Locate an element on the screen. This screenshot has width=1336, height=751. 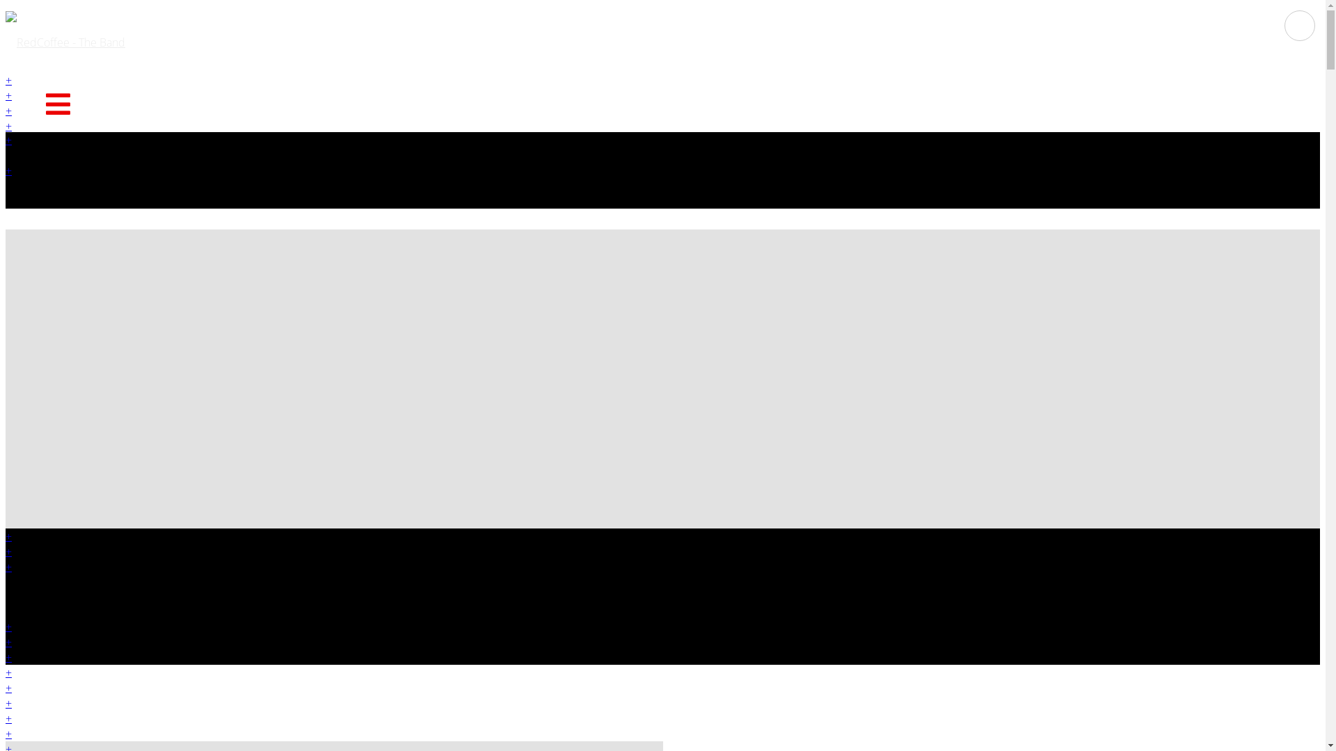
+ is located at coordinates (8, 536).